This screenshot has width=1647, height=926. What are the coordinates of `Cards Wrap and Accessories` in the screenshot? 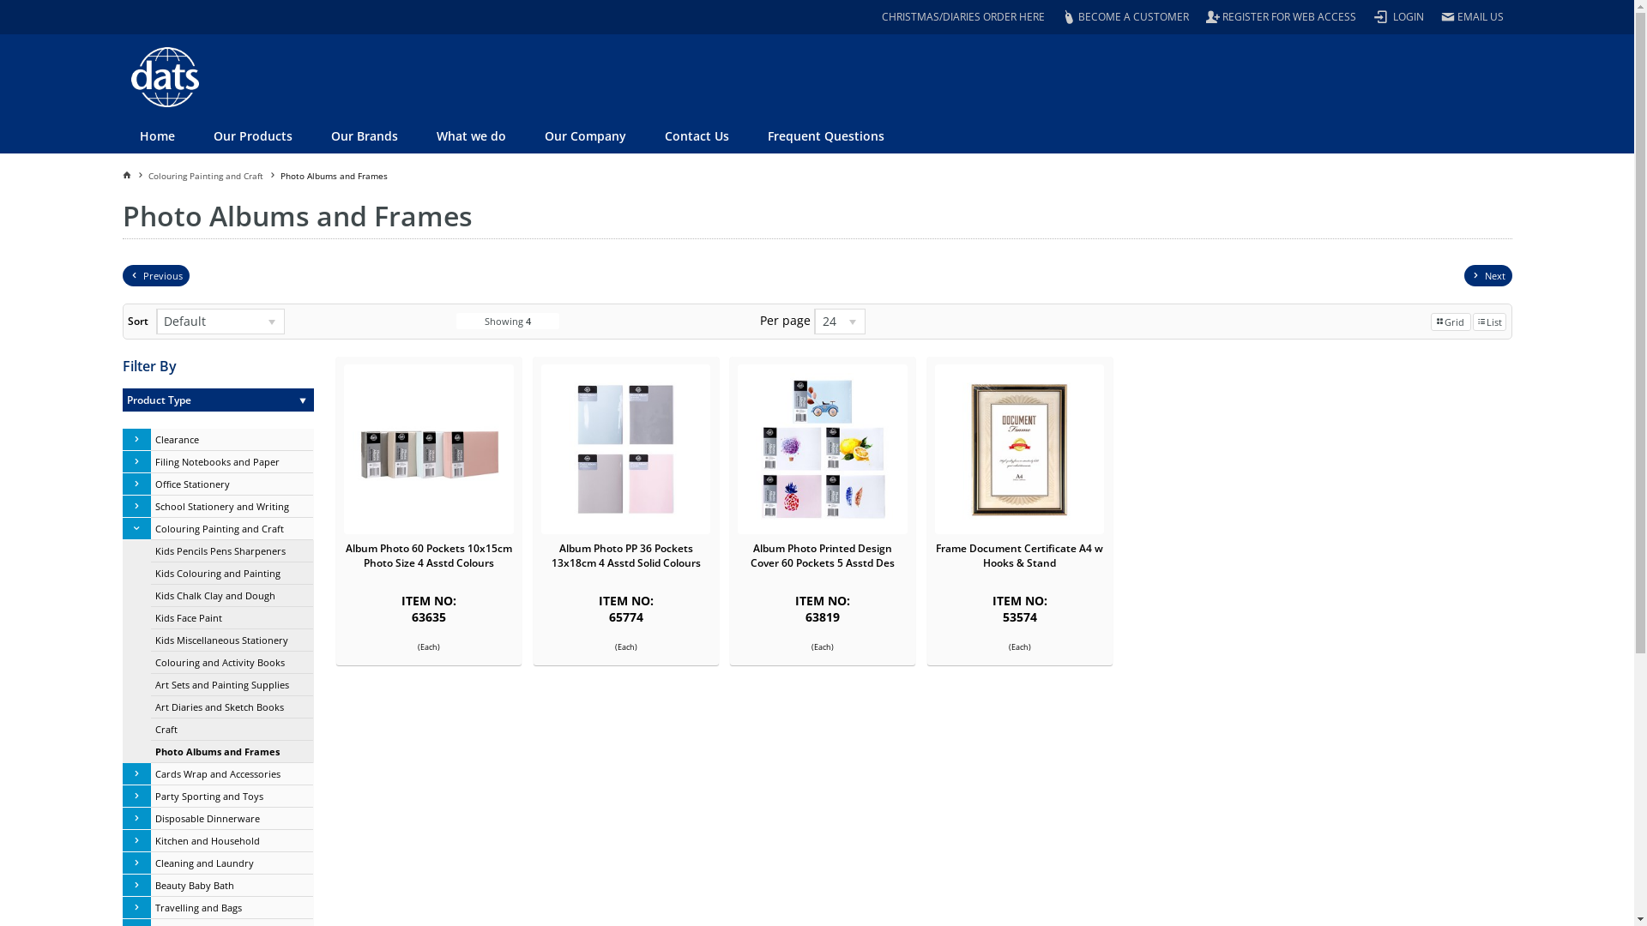 It's located at (232, 774).